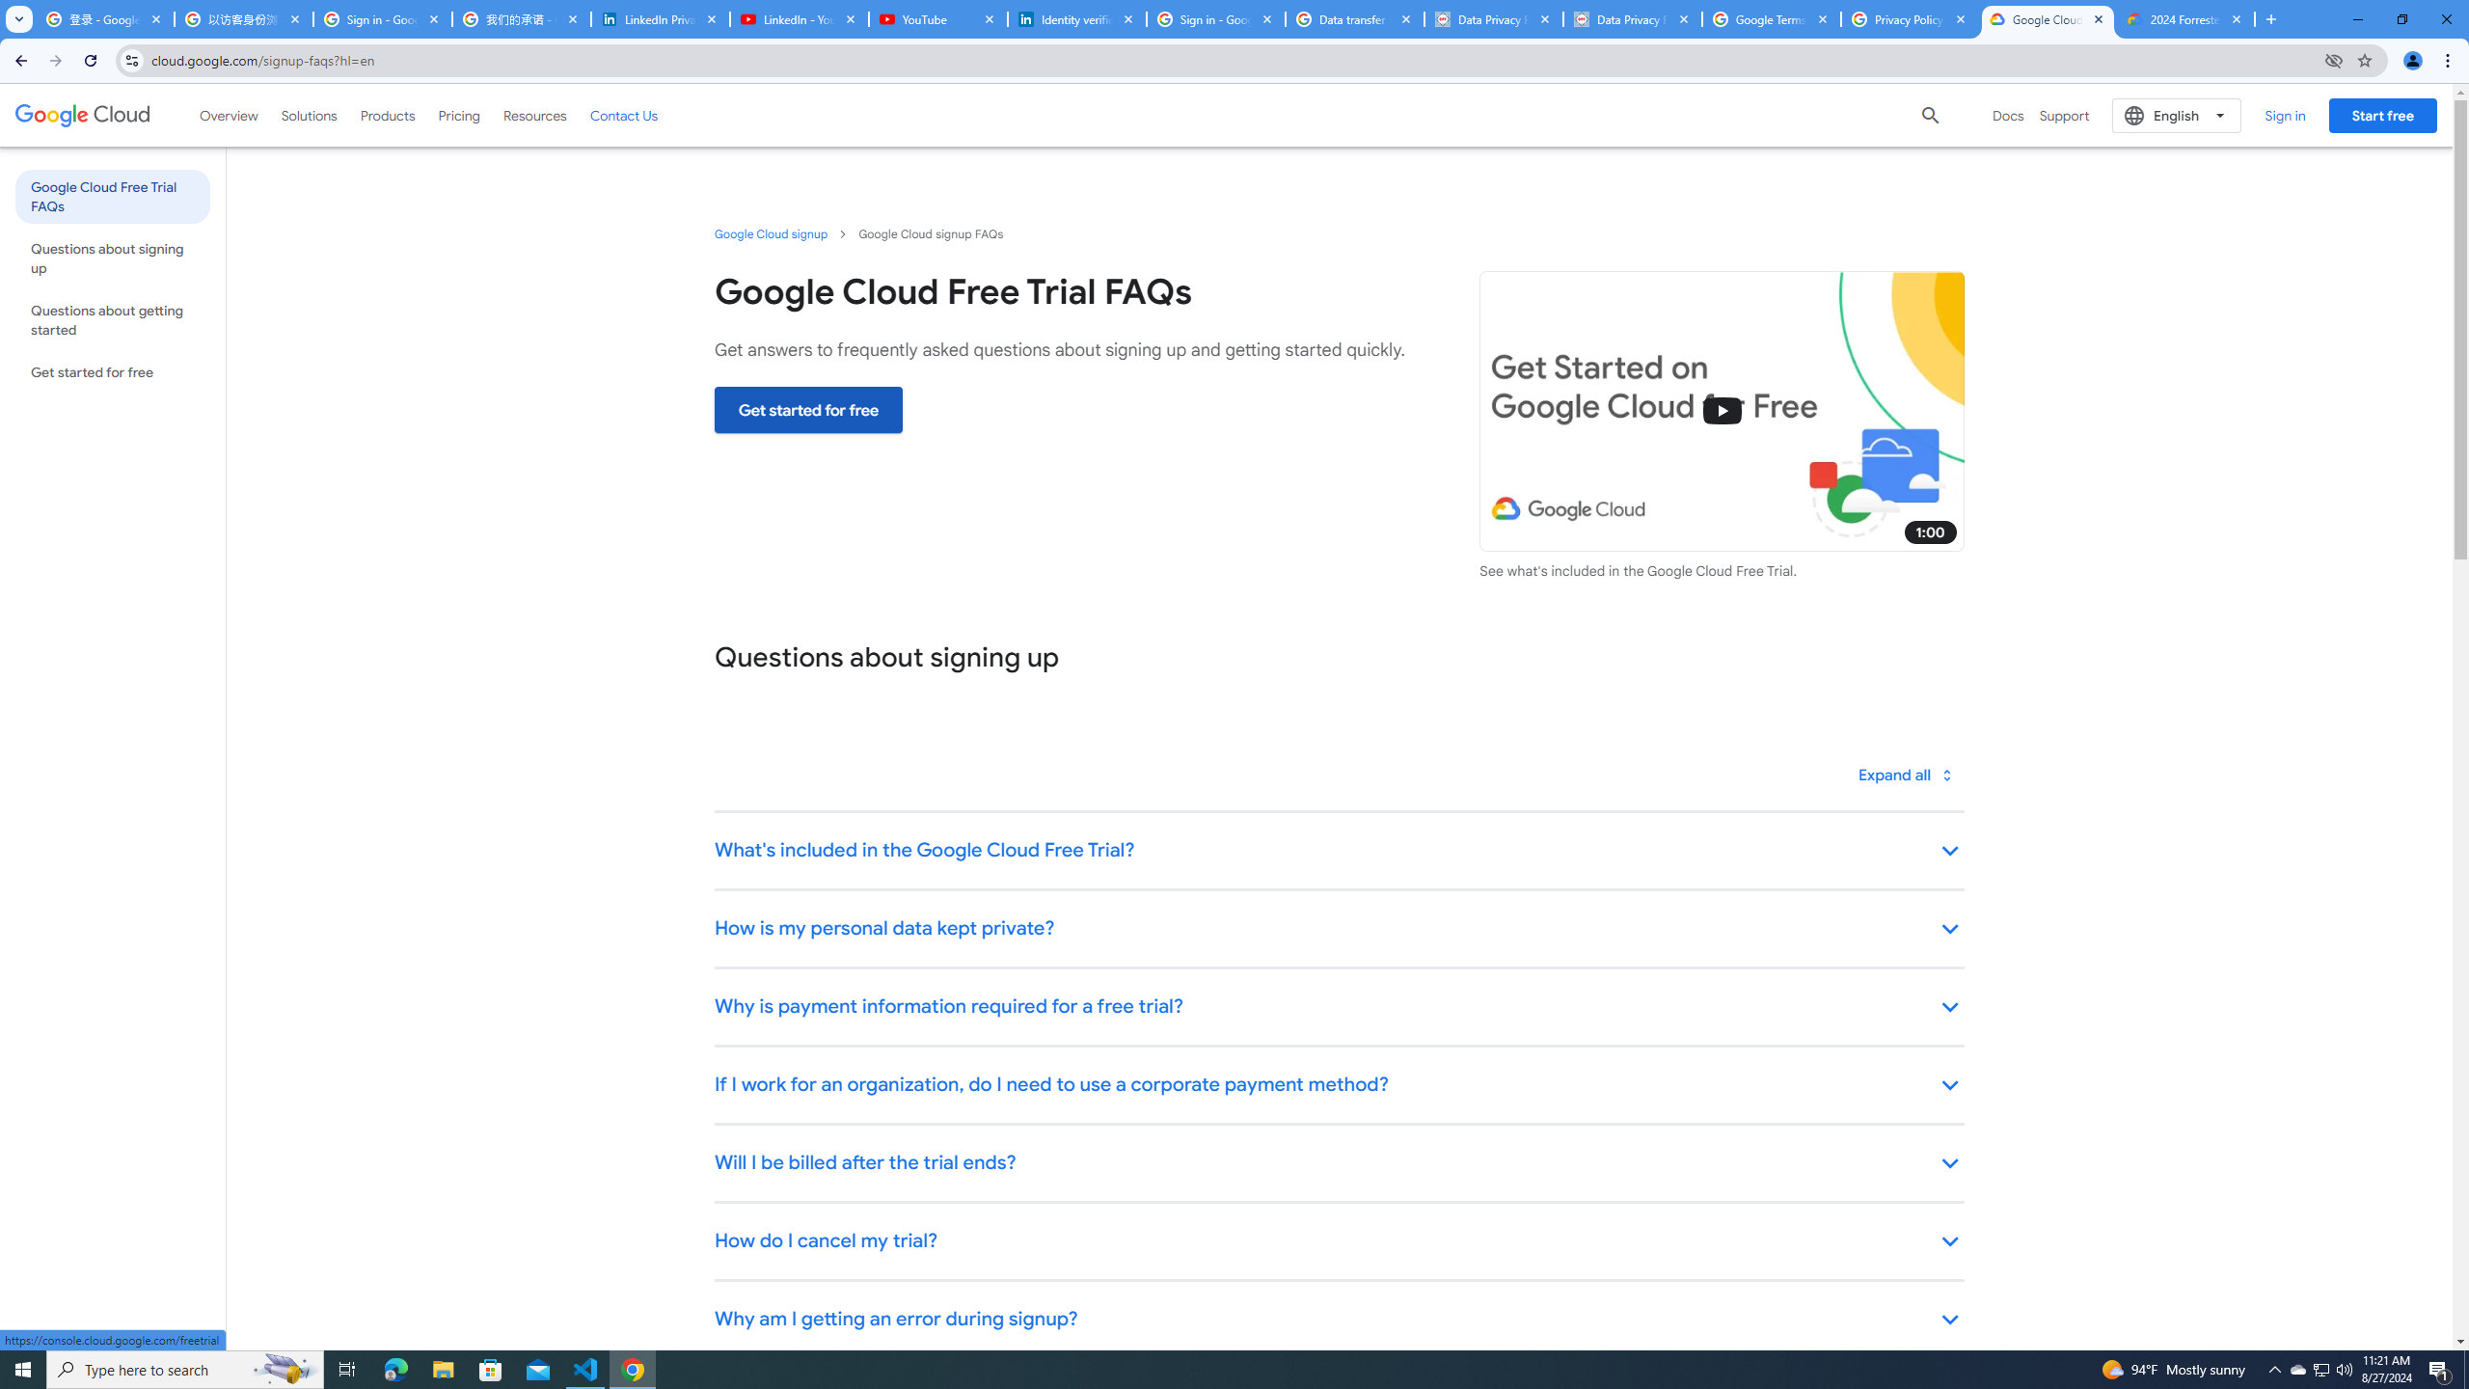  I want to click on Google Cloud Free Trial FAQs, so click(112, 196).